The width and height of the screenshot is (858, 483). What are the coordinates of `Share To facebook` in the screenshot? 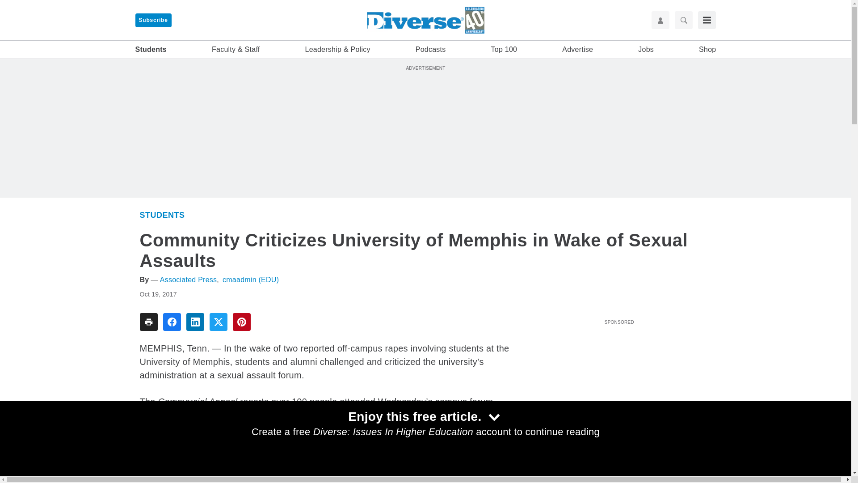 It's located at (172, 322).